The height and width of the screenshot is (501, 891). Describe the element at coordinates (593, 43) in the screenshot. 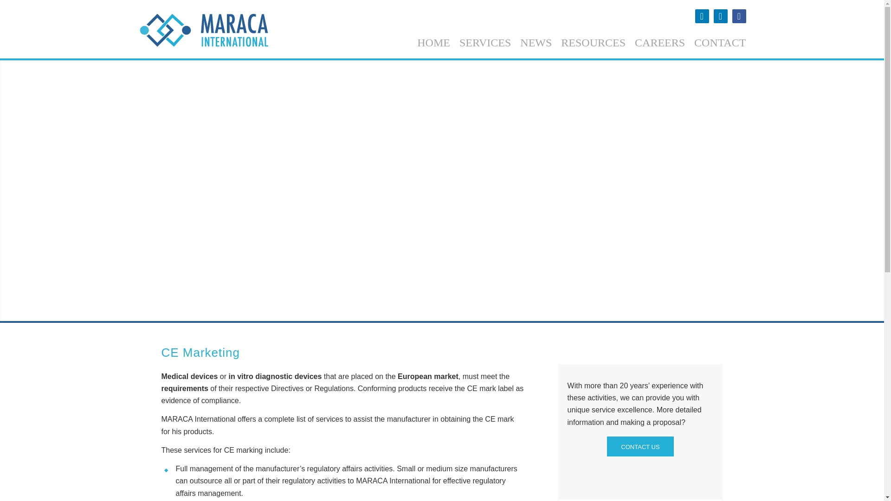

I see `RESOURCES` at that location.